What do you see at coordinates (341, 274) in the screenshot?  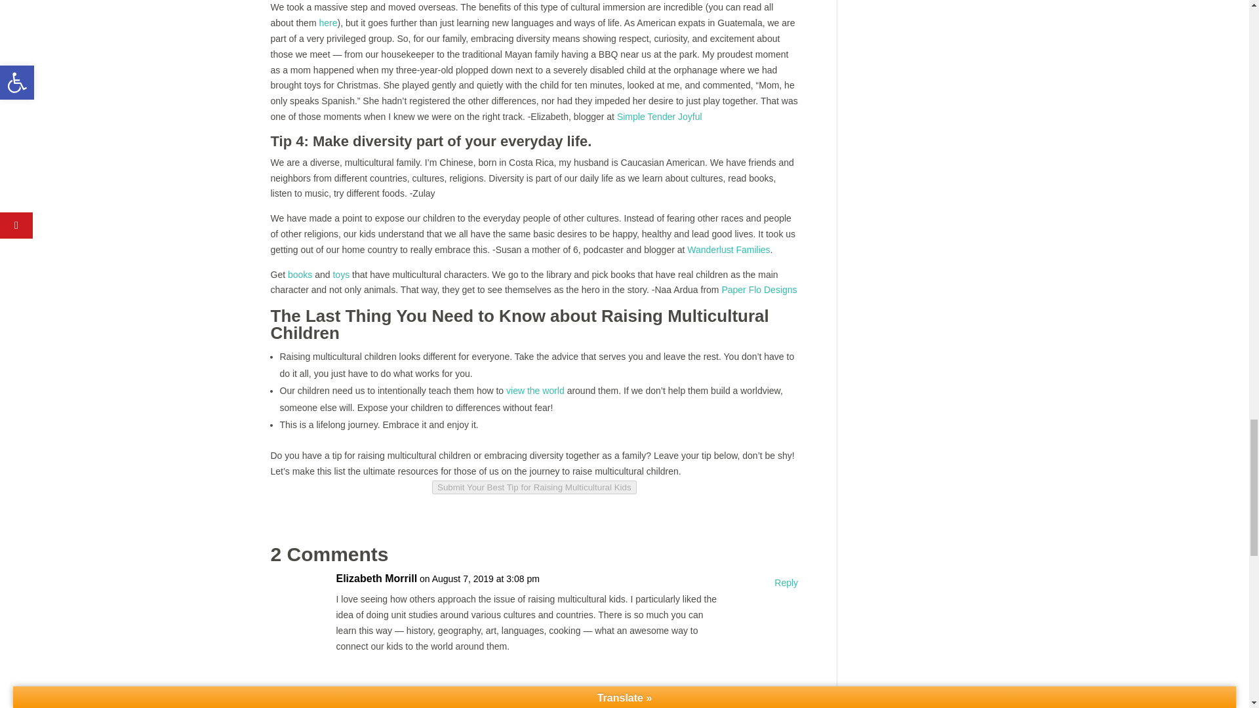 I see `toys` at bounding box center [341, 274].